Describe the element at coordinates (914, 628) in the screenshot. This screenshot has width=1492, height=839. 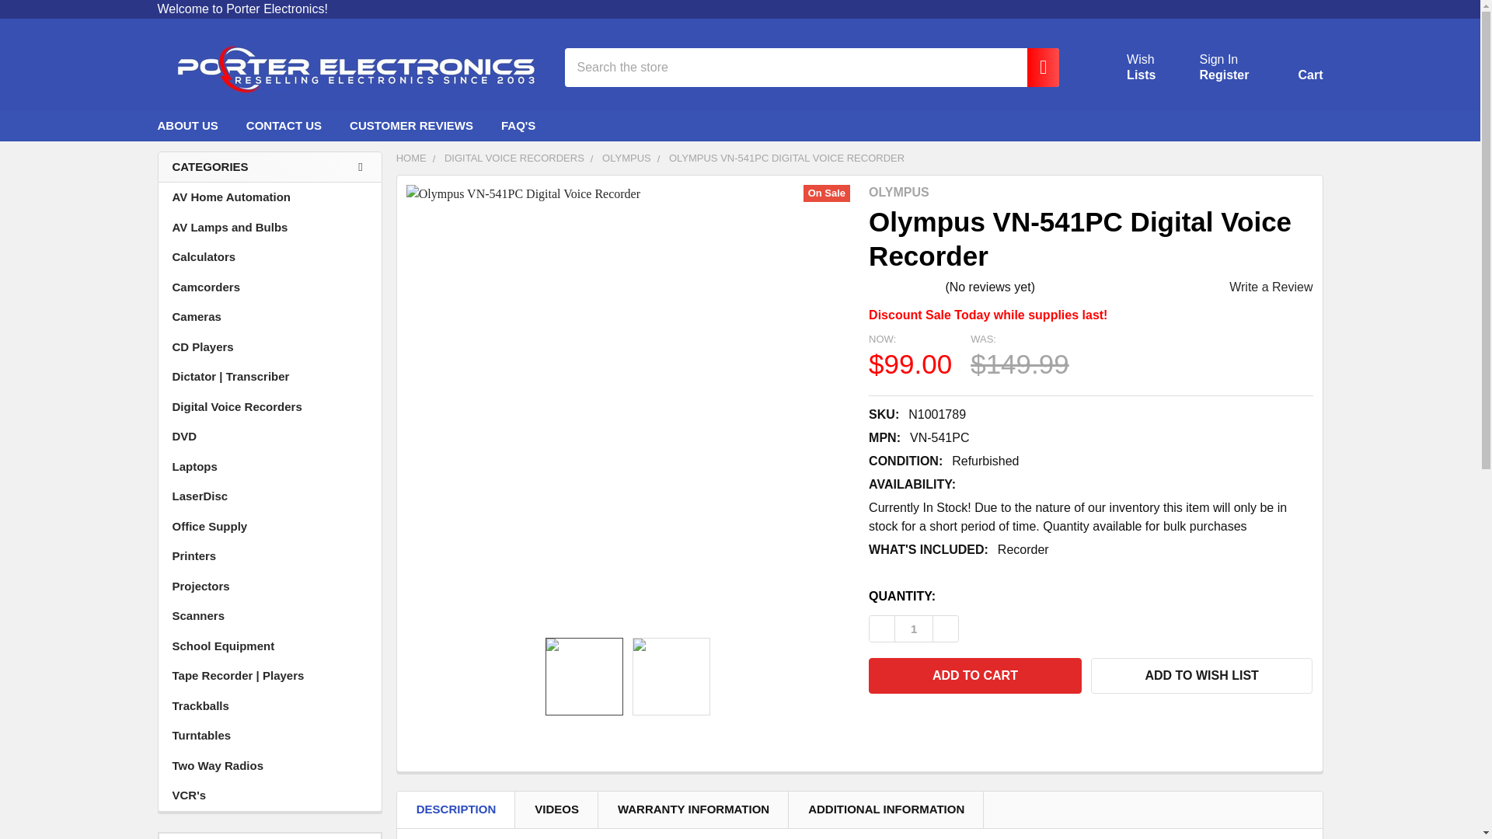
I see `Olympus VN-541PC Digital Voice Recorder` at that location.